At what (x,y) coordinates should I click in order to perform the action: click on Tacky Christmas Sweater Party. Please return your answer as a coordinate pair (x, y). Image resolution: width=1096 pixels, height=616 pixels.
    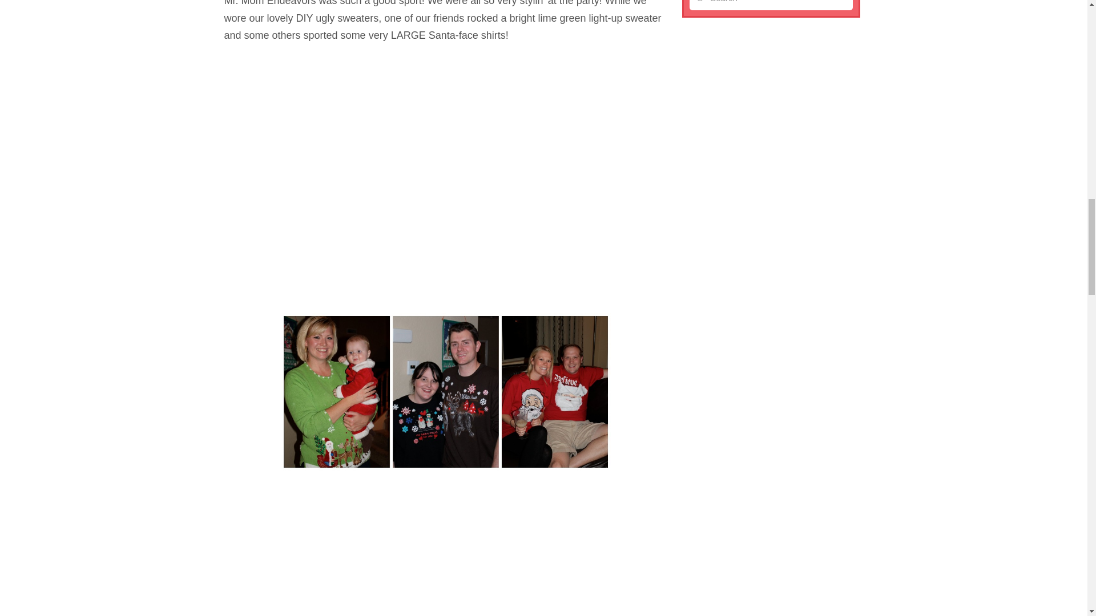
    Looking at the image, I should click on (445, 391).